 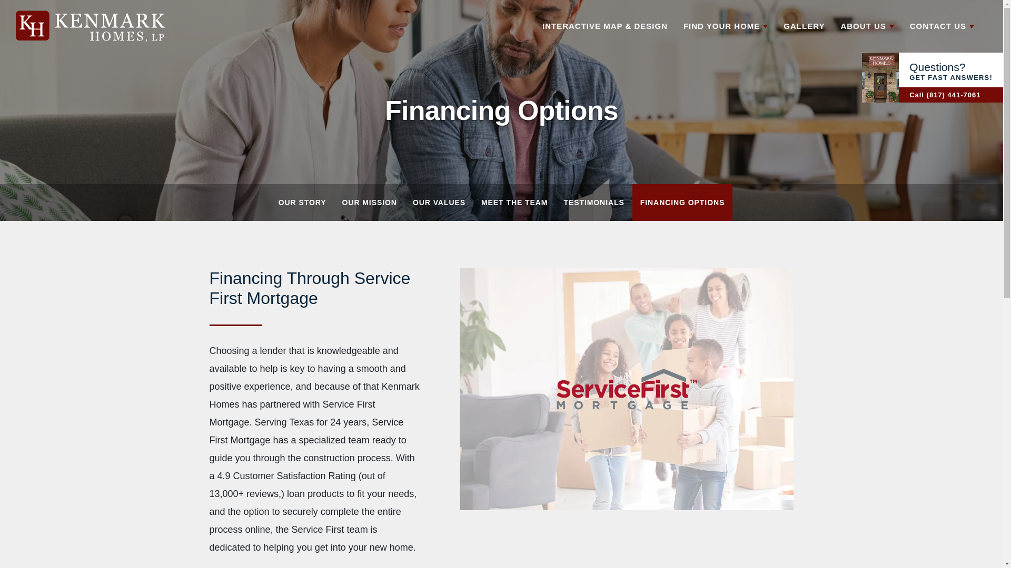 I want to click on OUR MISSION, so click(x=370, y=202).